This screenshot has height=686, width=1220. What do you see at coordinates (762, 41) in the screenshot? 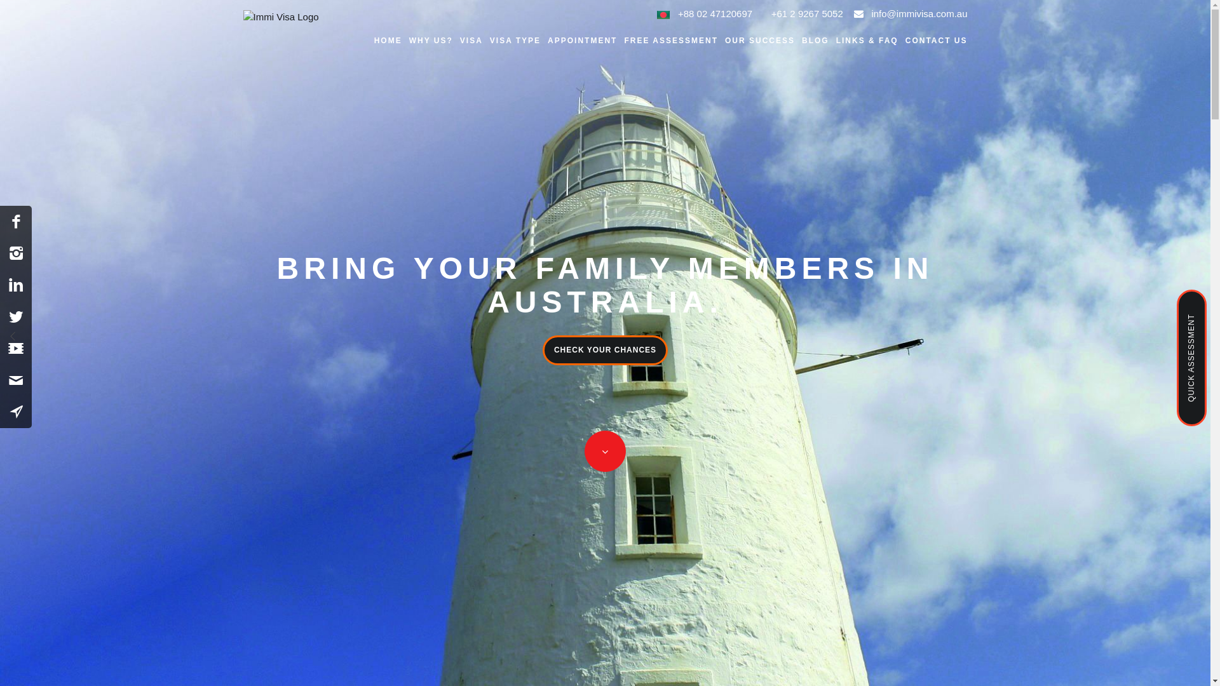
I see `OUR SUCCESS` at bounding box center [762, 41].